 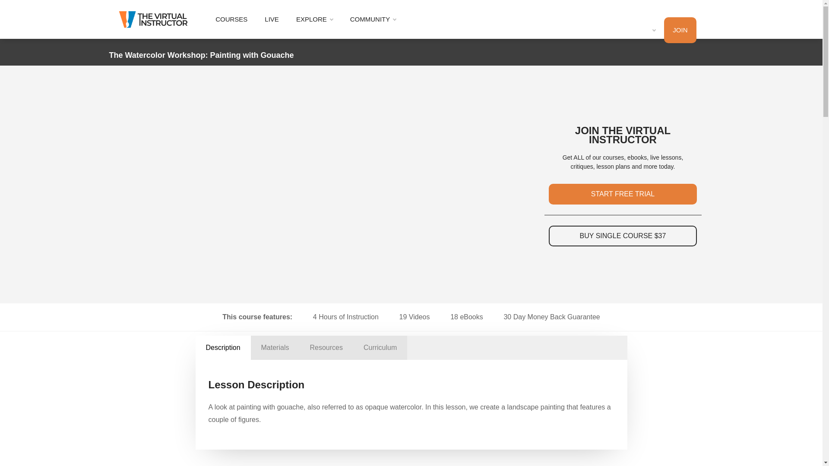 I want to click on COURSES, so click(x=231, y=19).